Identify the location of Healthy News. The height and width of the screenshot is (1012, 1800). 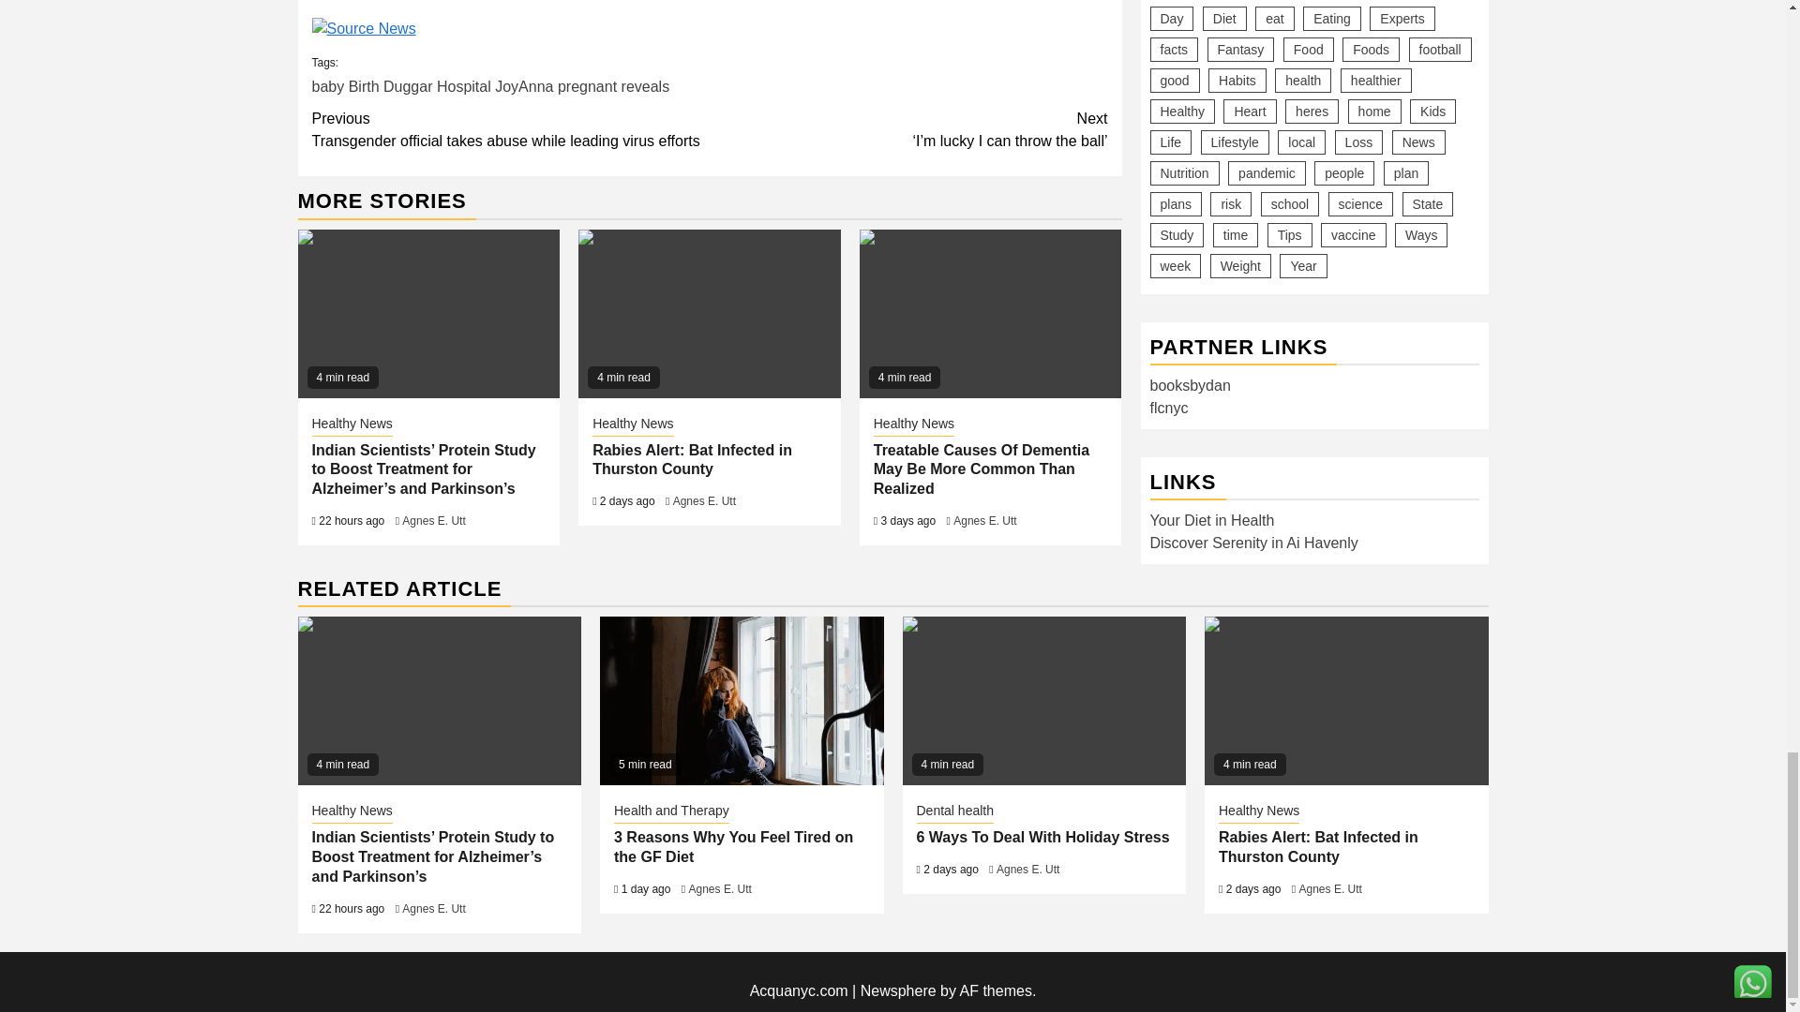
(352, 424).